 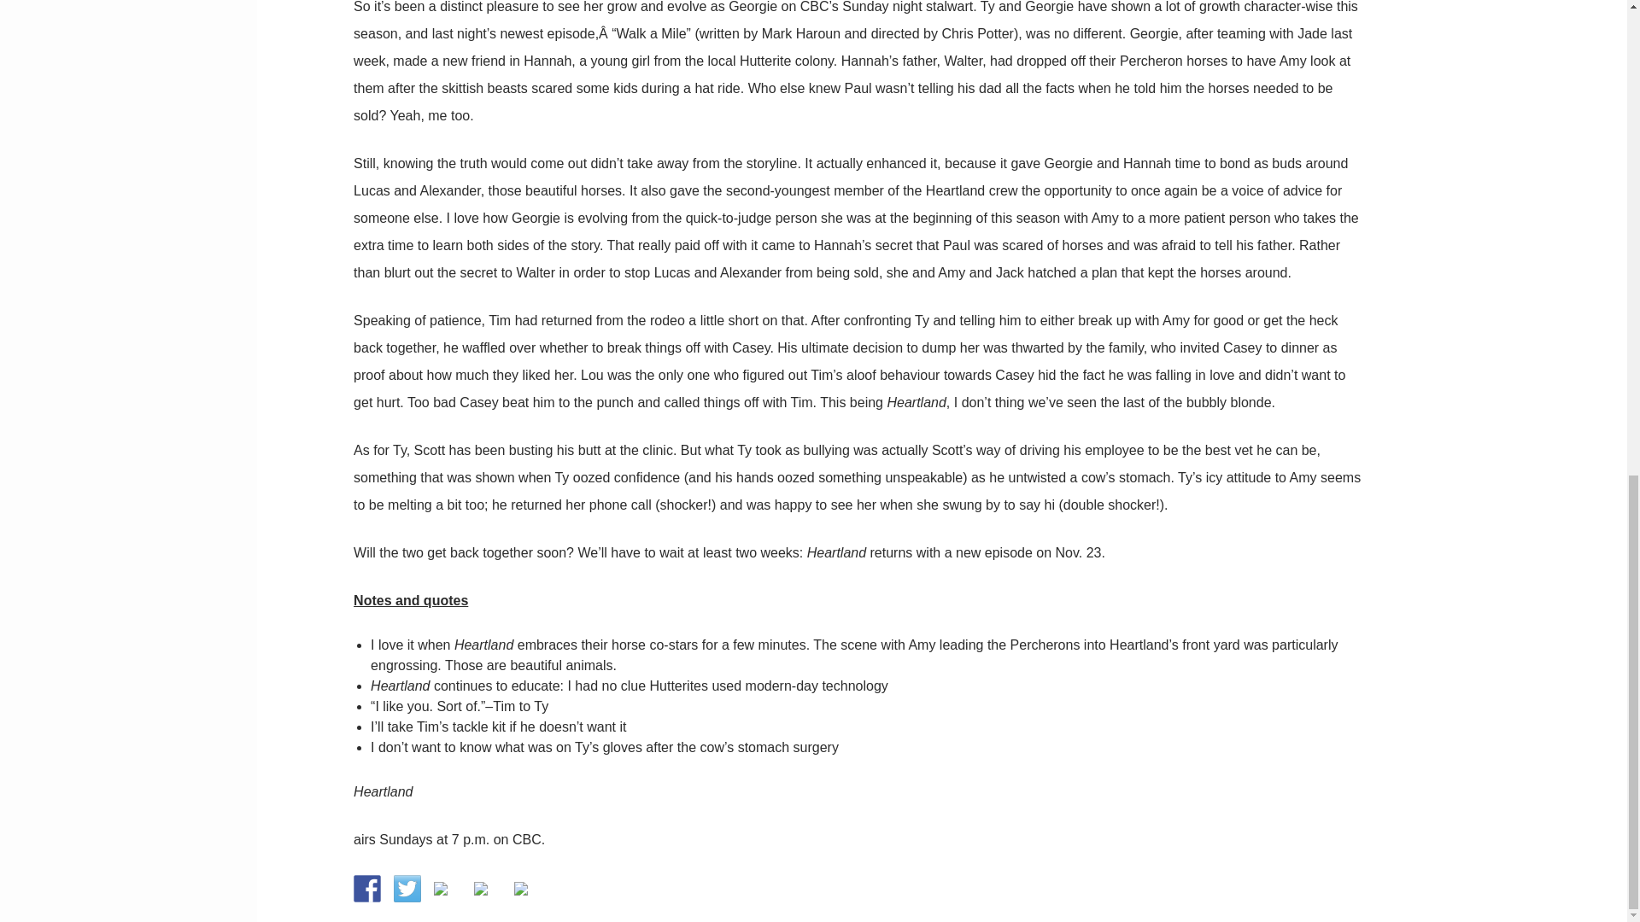 What do you see at coordinates (441, 888) in the screenshot?
I see `Share on Reddit` at bounding box center [441, 888].